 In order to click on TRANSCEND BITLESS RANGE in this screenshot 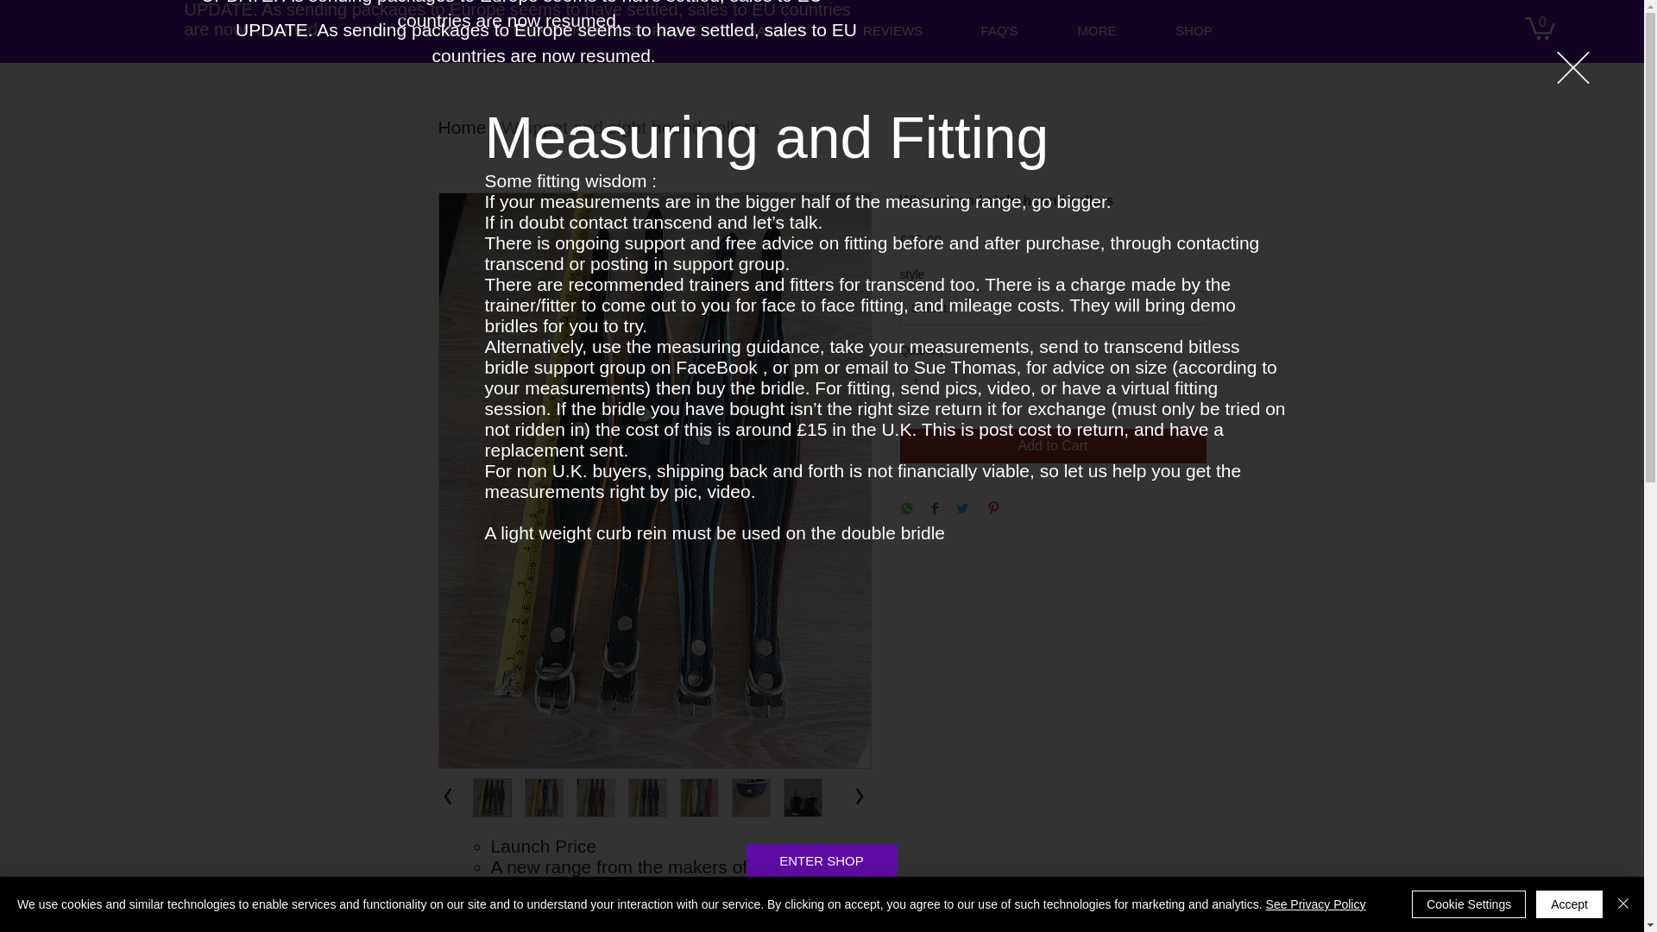, I will do `click(604, 30)`.